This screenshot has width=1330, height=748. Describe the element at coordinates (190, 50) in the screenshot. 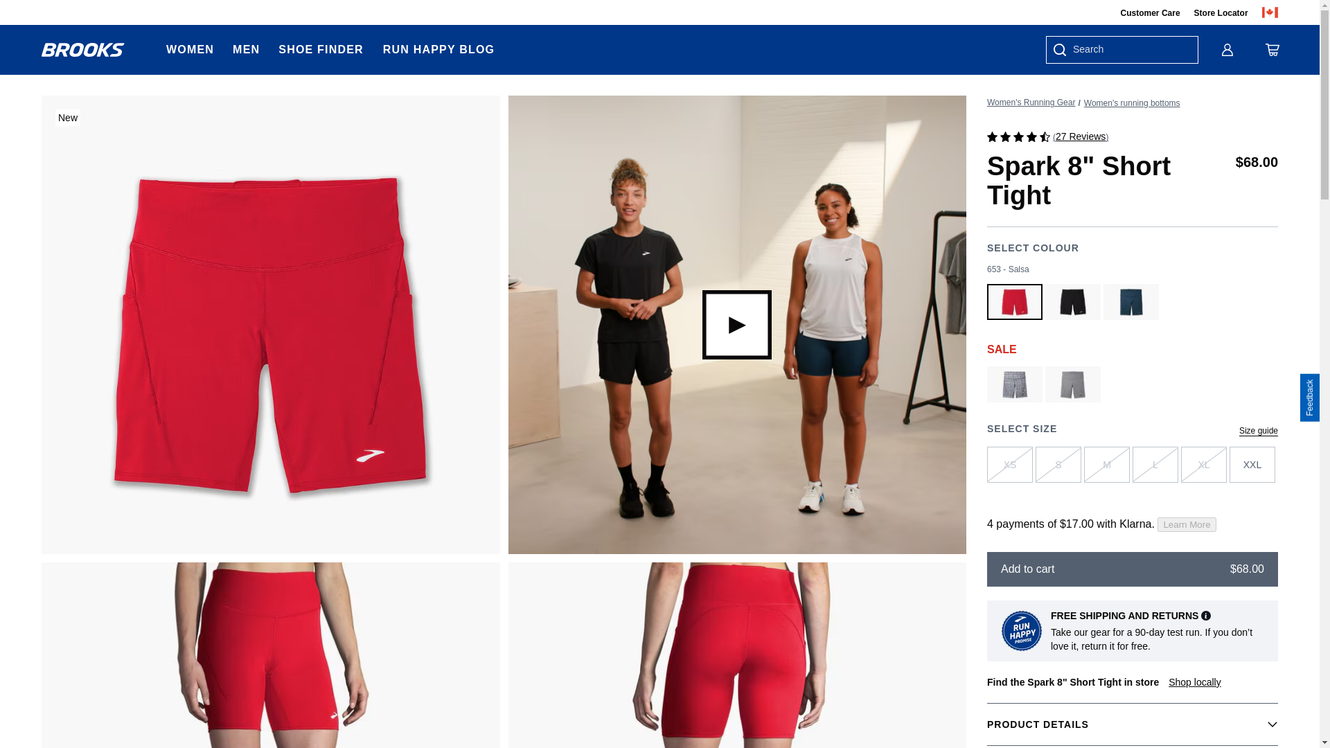

I see `To the Women category` at that location.